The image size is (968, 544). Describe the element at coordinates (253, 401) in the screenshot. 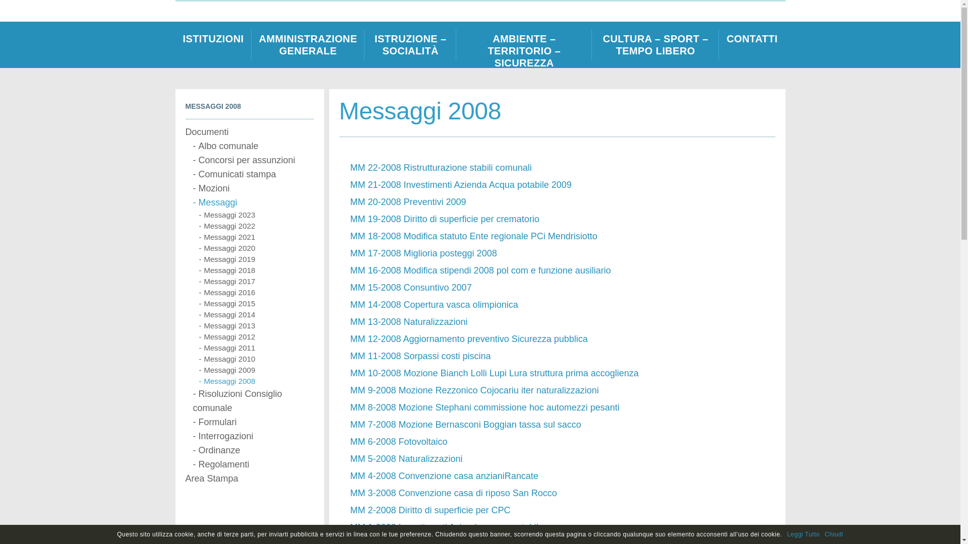

I see `Risoluzioni Consiglio comunale` at that location.